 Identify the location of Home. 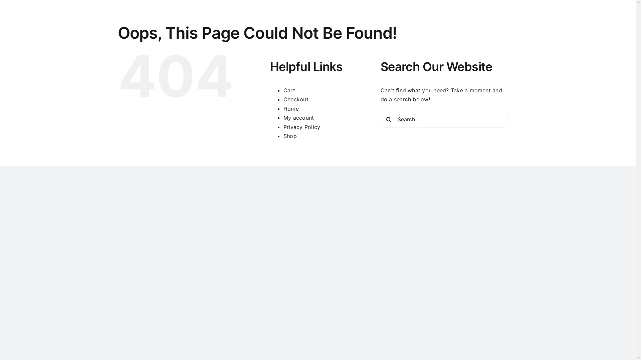
(291, 109).